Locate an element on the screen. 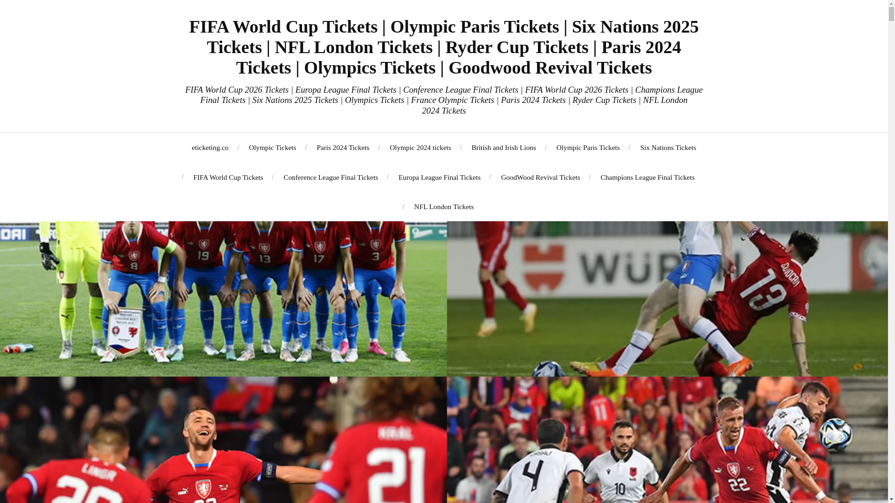  Olympic 2024 tickets is located at coordinates (420, 147).